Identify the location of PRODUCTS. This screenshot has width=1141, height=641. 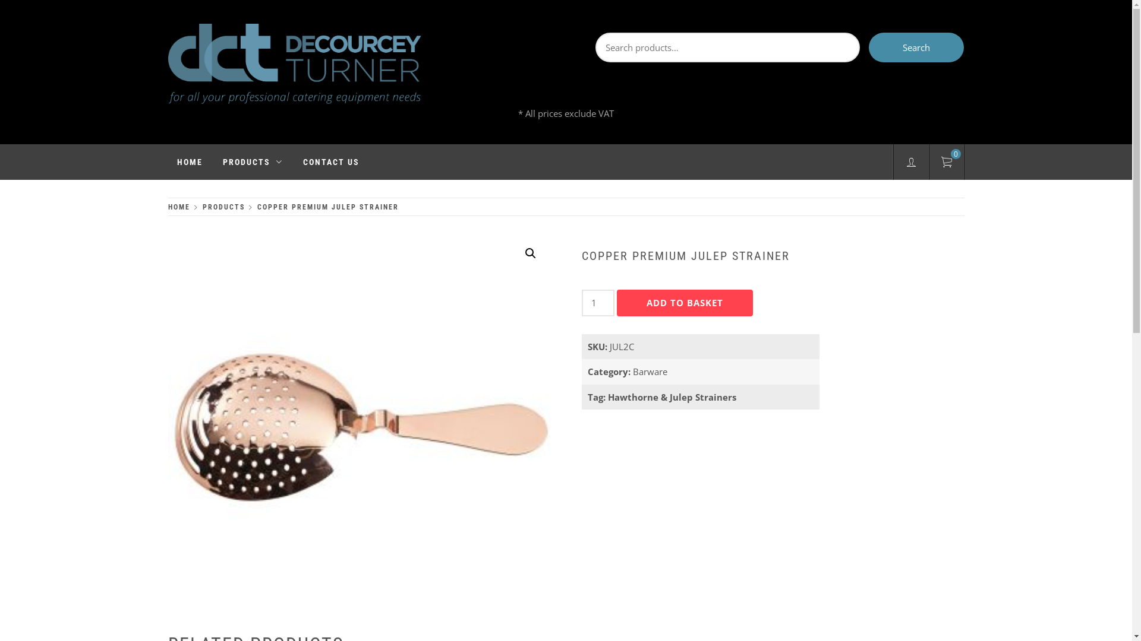
(253, 162).